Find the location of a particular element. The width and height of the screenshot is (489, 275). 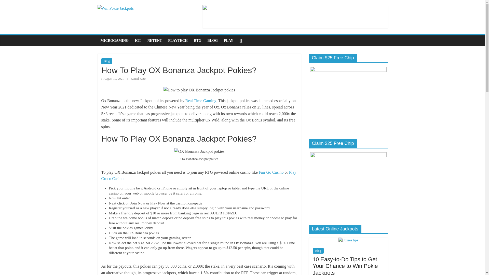

7:44 am is located at coordinates (113, 79).